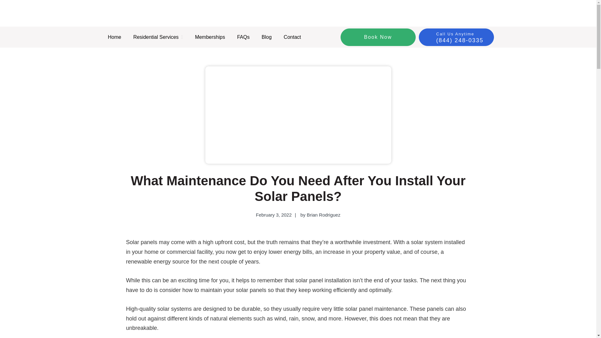 This screenshot has height=338, width=601. I want to click on Home, so click(115, 37).